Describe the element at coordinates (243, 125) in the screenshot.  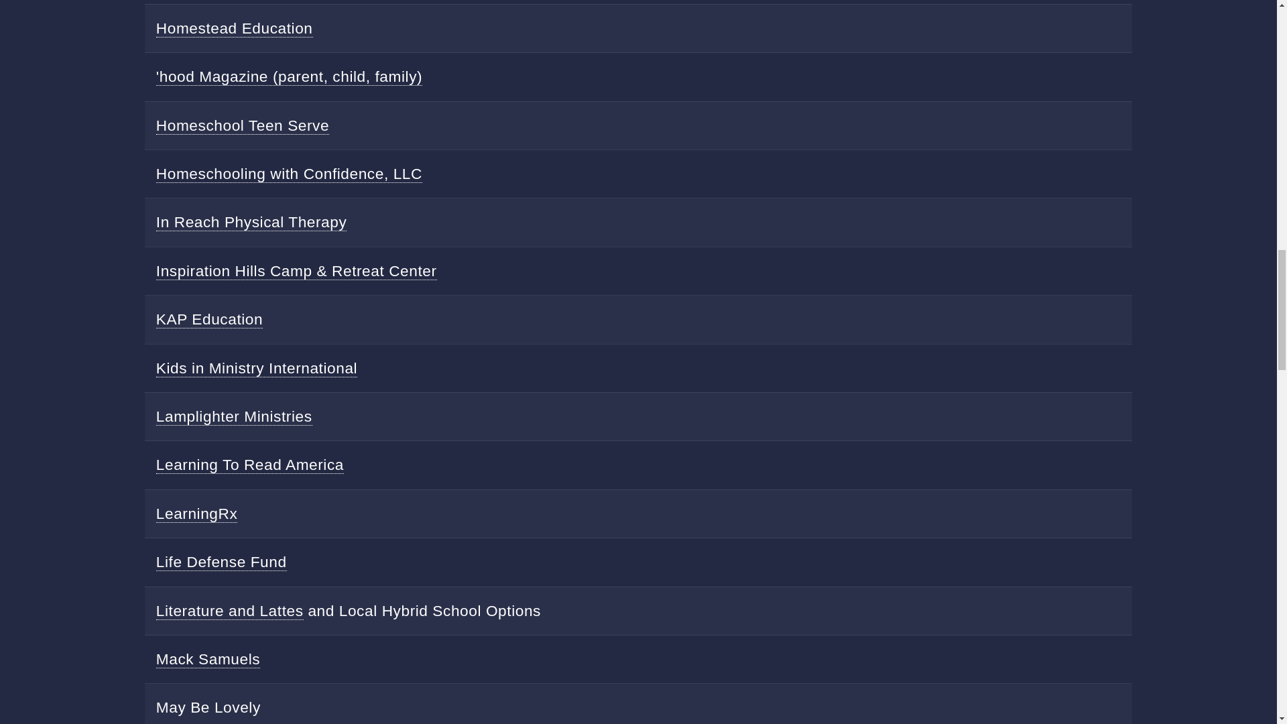
I see `Homeschool Teen Serve` at that location.